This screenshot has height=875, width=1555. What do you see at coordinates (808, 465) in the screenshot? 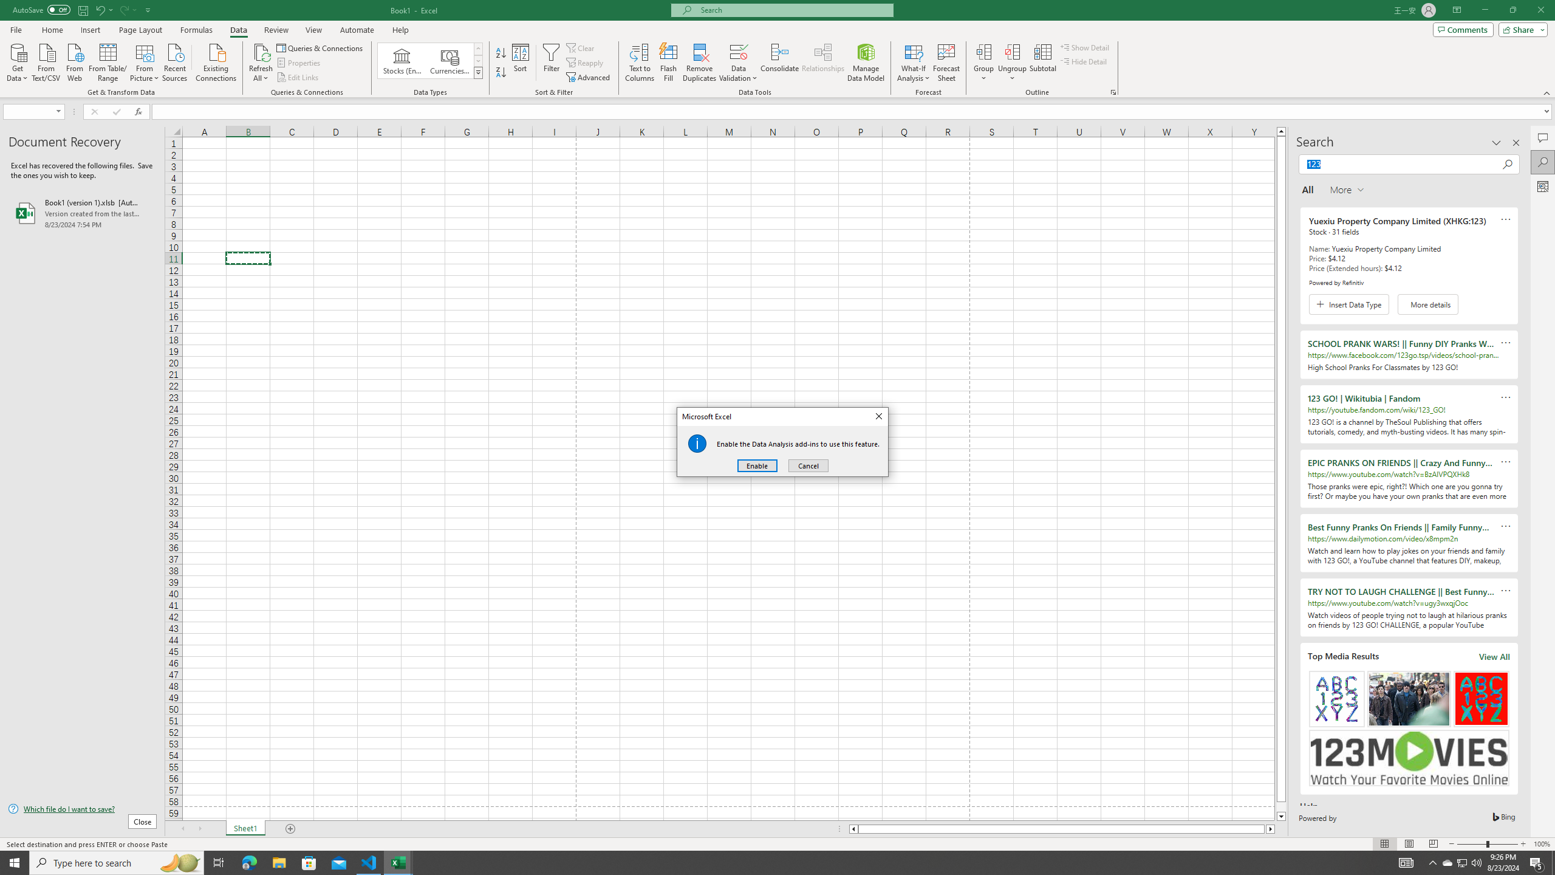
I see `Cancel` at bounding box center [808, 465].